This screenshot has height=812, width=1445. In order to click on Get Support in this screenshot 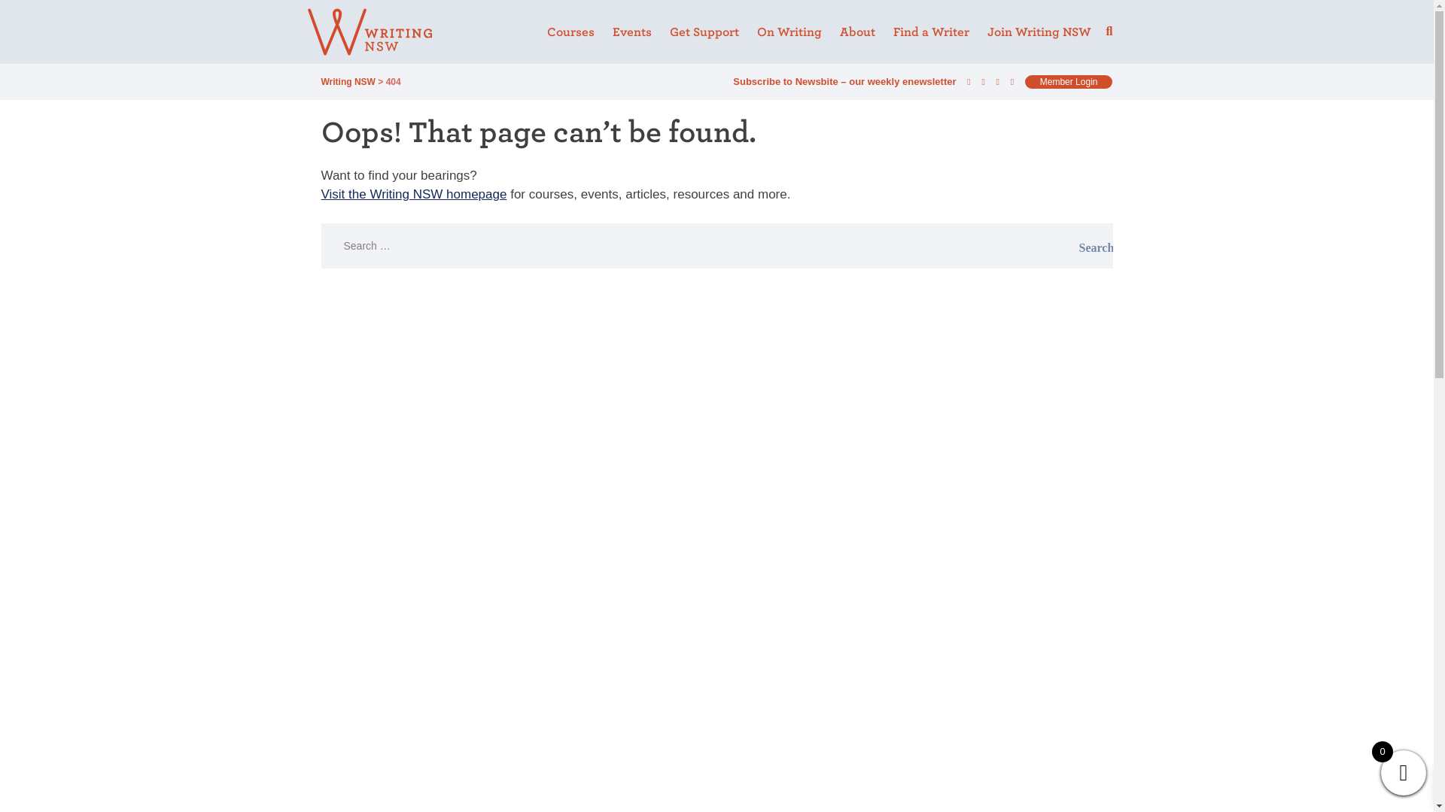, I will do `click(704, 32)`.